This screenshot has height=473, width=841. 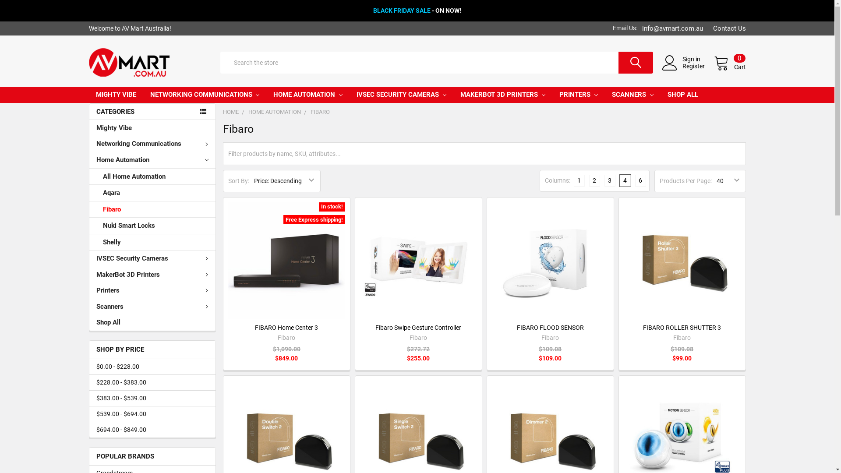 I want to click on Scanners, so click(x=152, y=307).